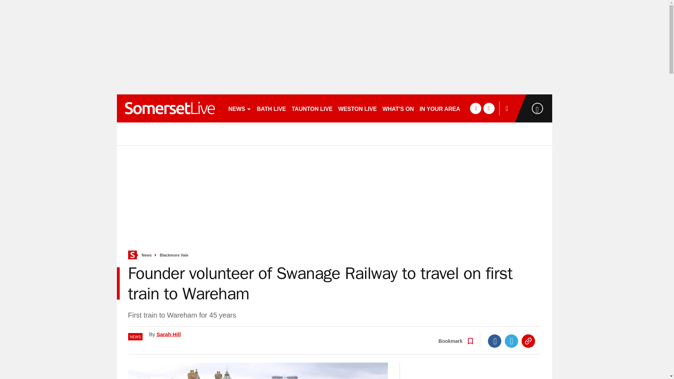  What do you see at coordinates (271, 108) in the screenshot?
I see `BATH LIVE` at bounding box center [271, 108].